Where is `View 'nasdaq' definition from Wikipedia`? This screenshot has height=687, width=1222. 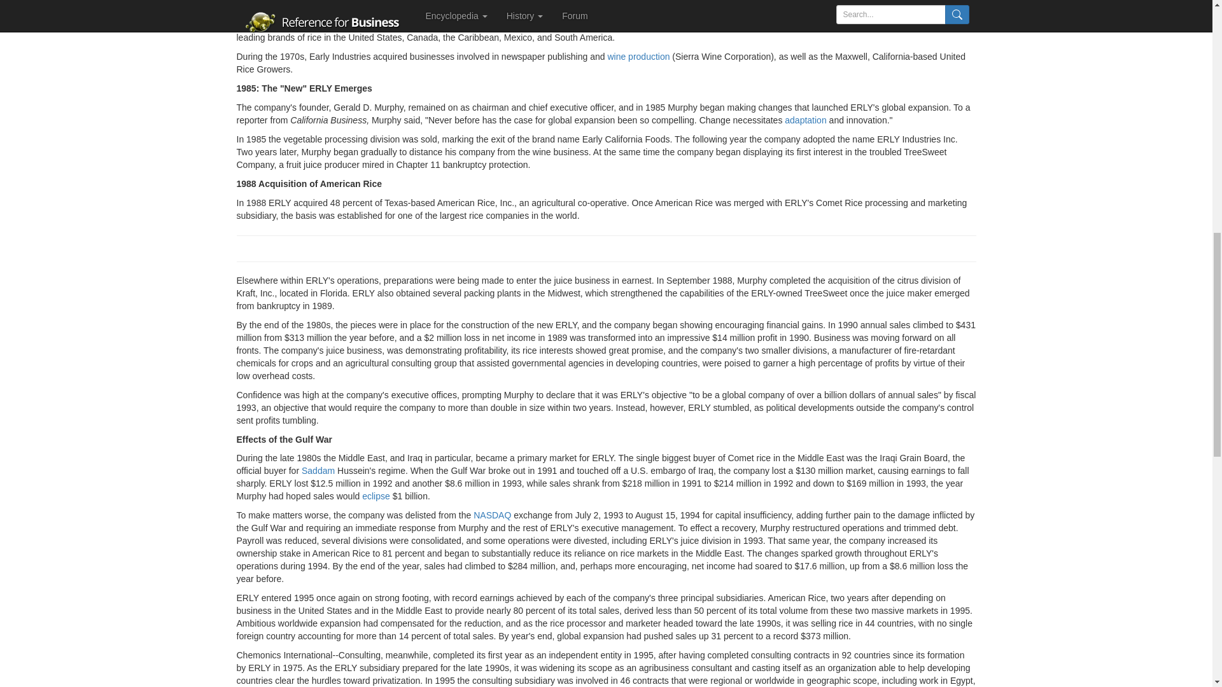 View 'nasdaq' definition from Wikipedia is located at coordinates (492, 515).